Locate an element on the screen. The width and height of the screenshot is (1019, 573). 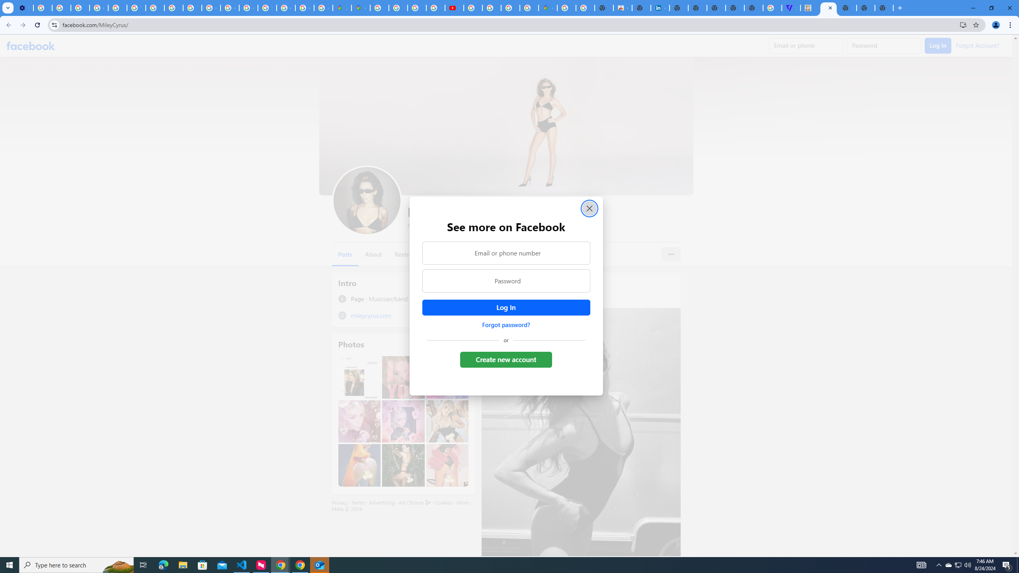
Privacy Help Center - Policies Help is located at coordinates (117, 8).